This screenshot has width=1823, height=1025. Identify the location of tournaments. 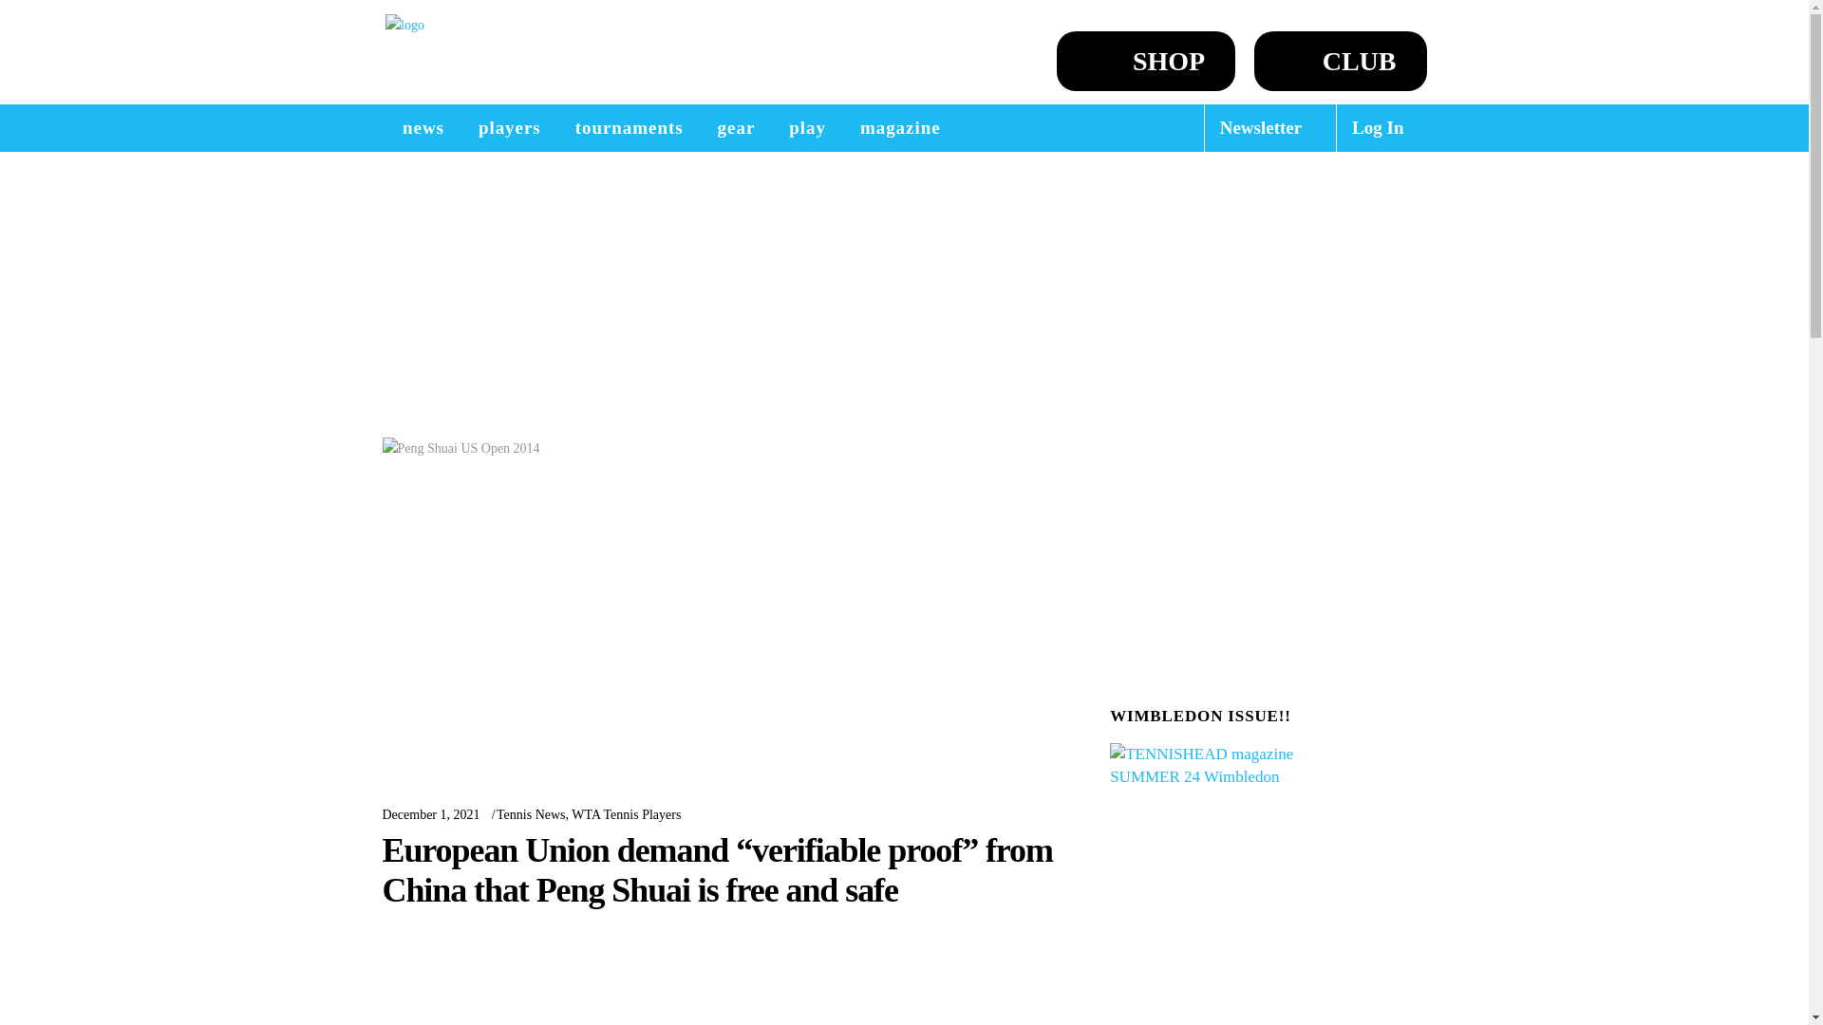
(629, 127).